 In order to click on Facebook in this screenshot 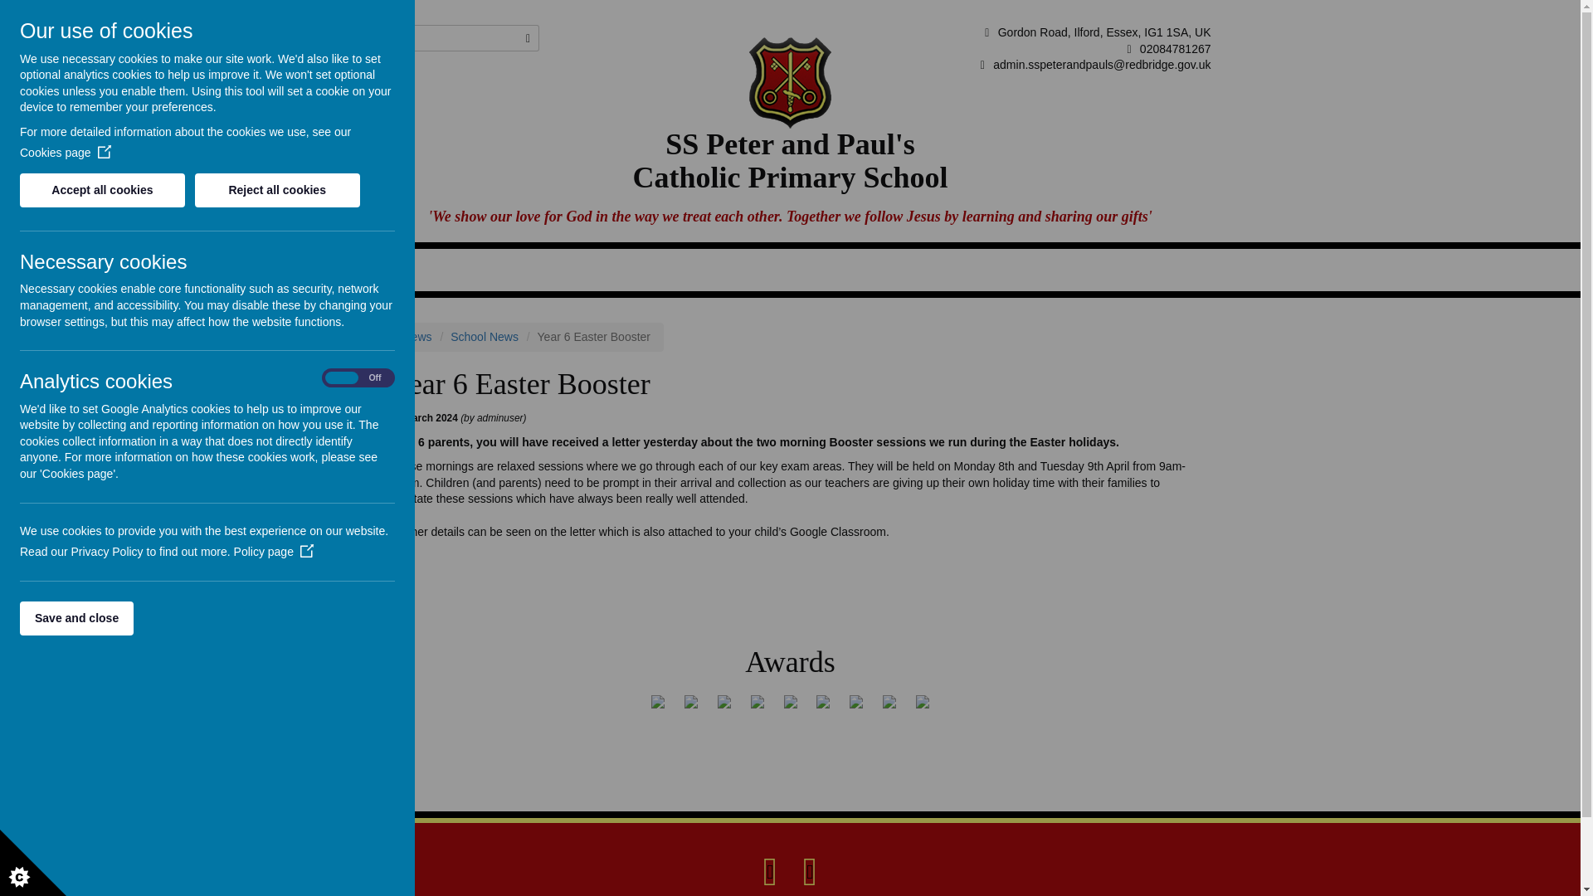, I will do `click(770, 869)`.